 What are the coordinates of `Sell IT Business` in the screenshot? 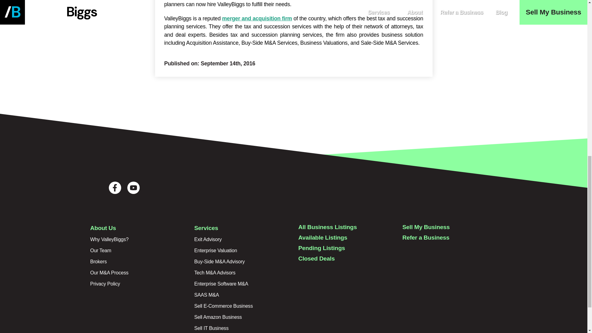 It's located at (211, 328).